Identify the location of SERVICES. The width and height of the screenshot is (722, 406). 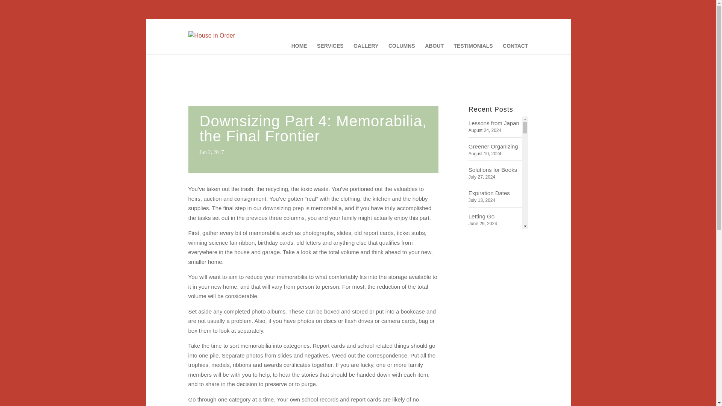
(330, 48).